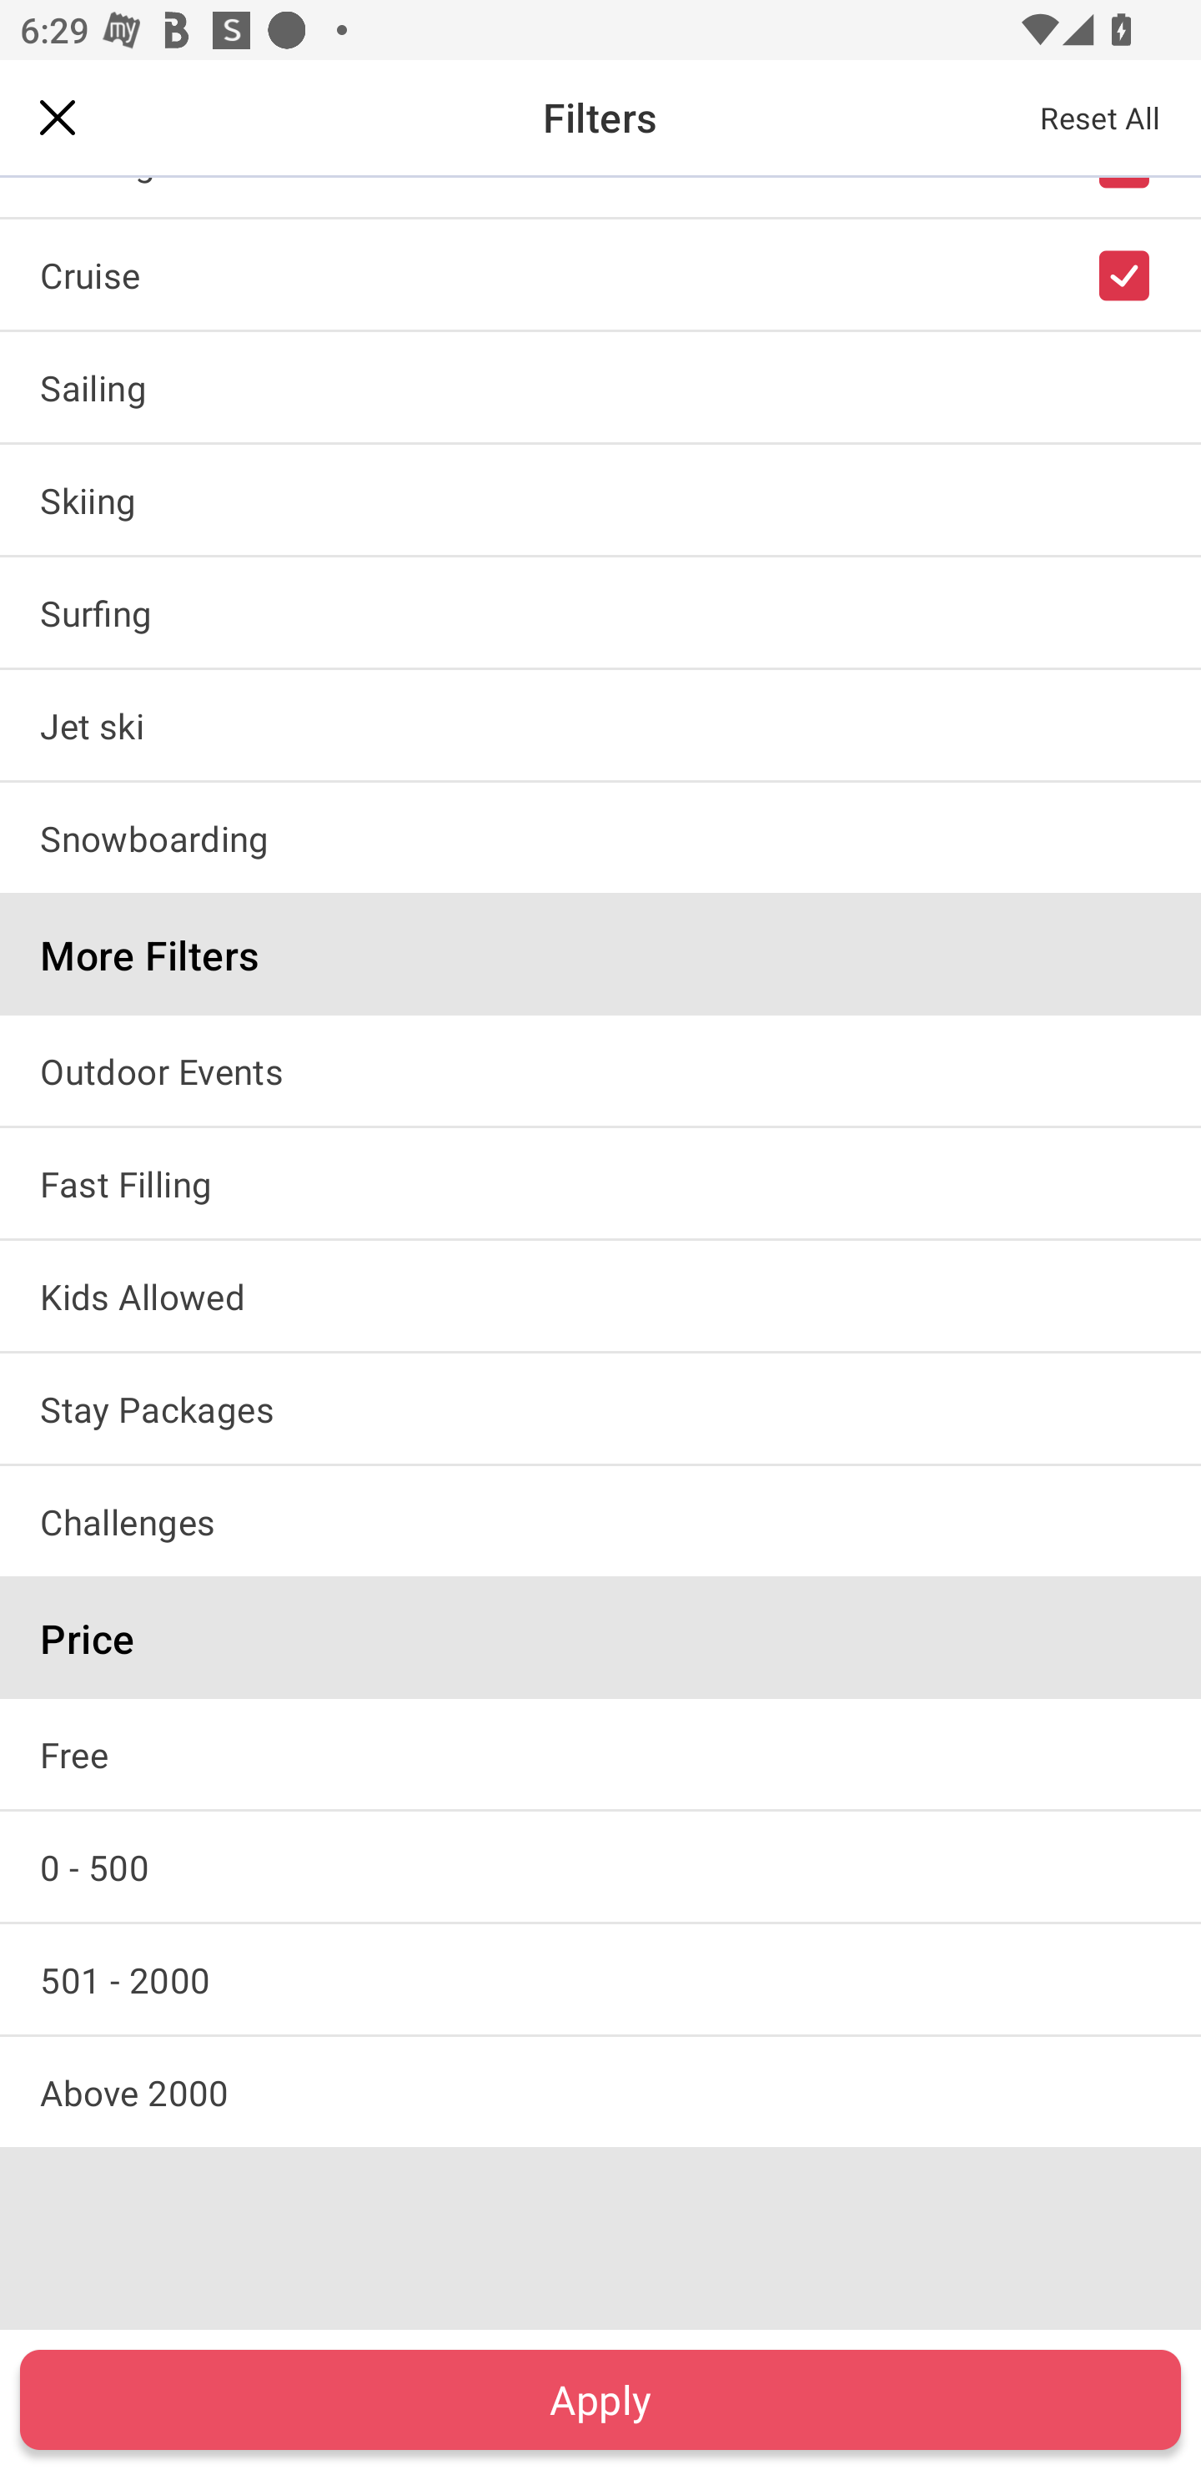 The width and height of the screenshot is (1201, 2470). What do you see at coordinates (600, 2092) in the screenshot?
I see `Above 2000` at bounding box center [600, 2092].